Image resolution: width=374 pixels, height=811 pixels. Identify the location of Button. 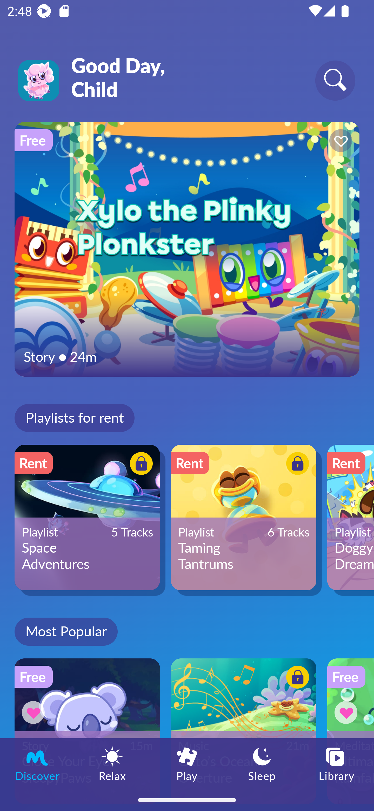
(339, 142).